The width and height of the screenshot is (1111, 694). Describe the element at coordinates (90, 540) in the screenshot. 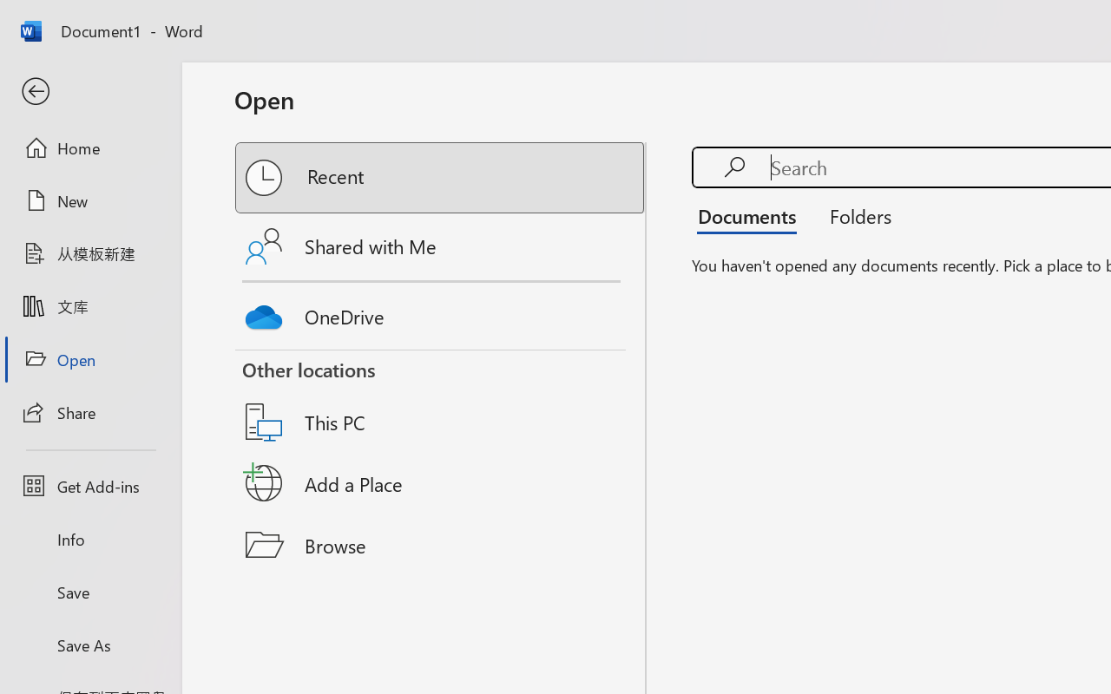

I see `Info` at that location.